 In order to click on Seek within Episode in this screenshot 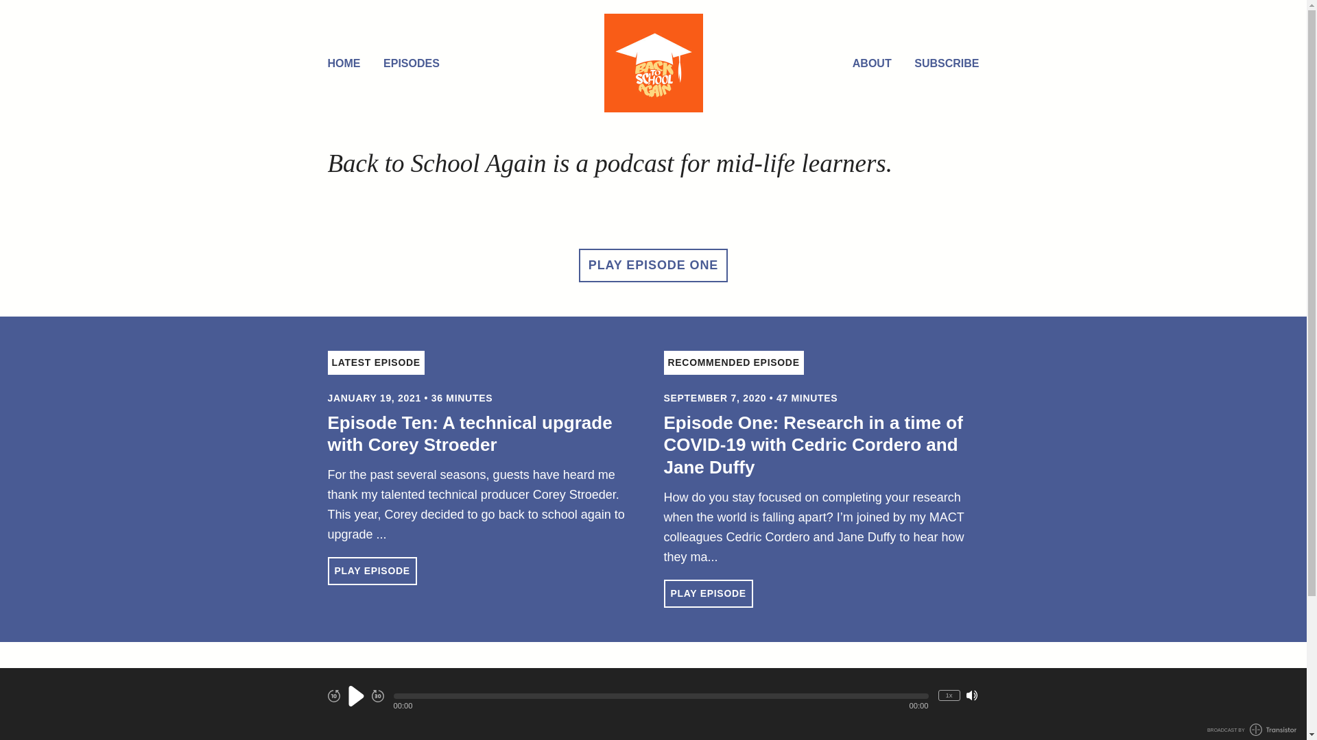, I will do `click(661, 696)`.